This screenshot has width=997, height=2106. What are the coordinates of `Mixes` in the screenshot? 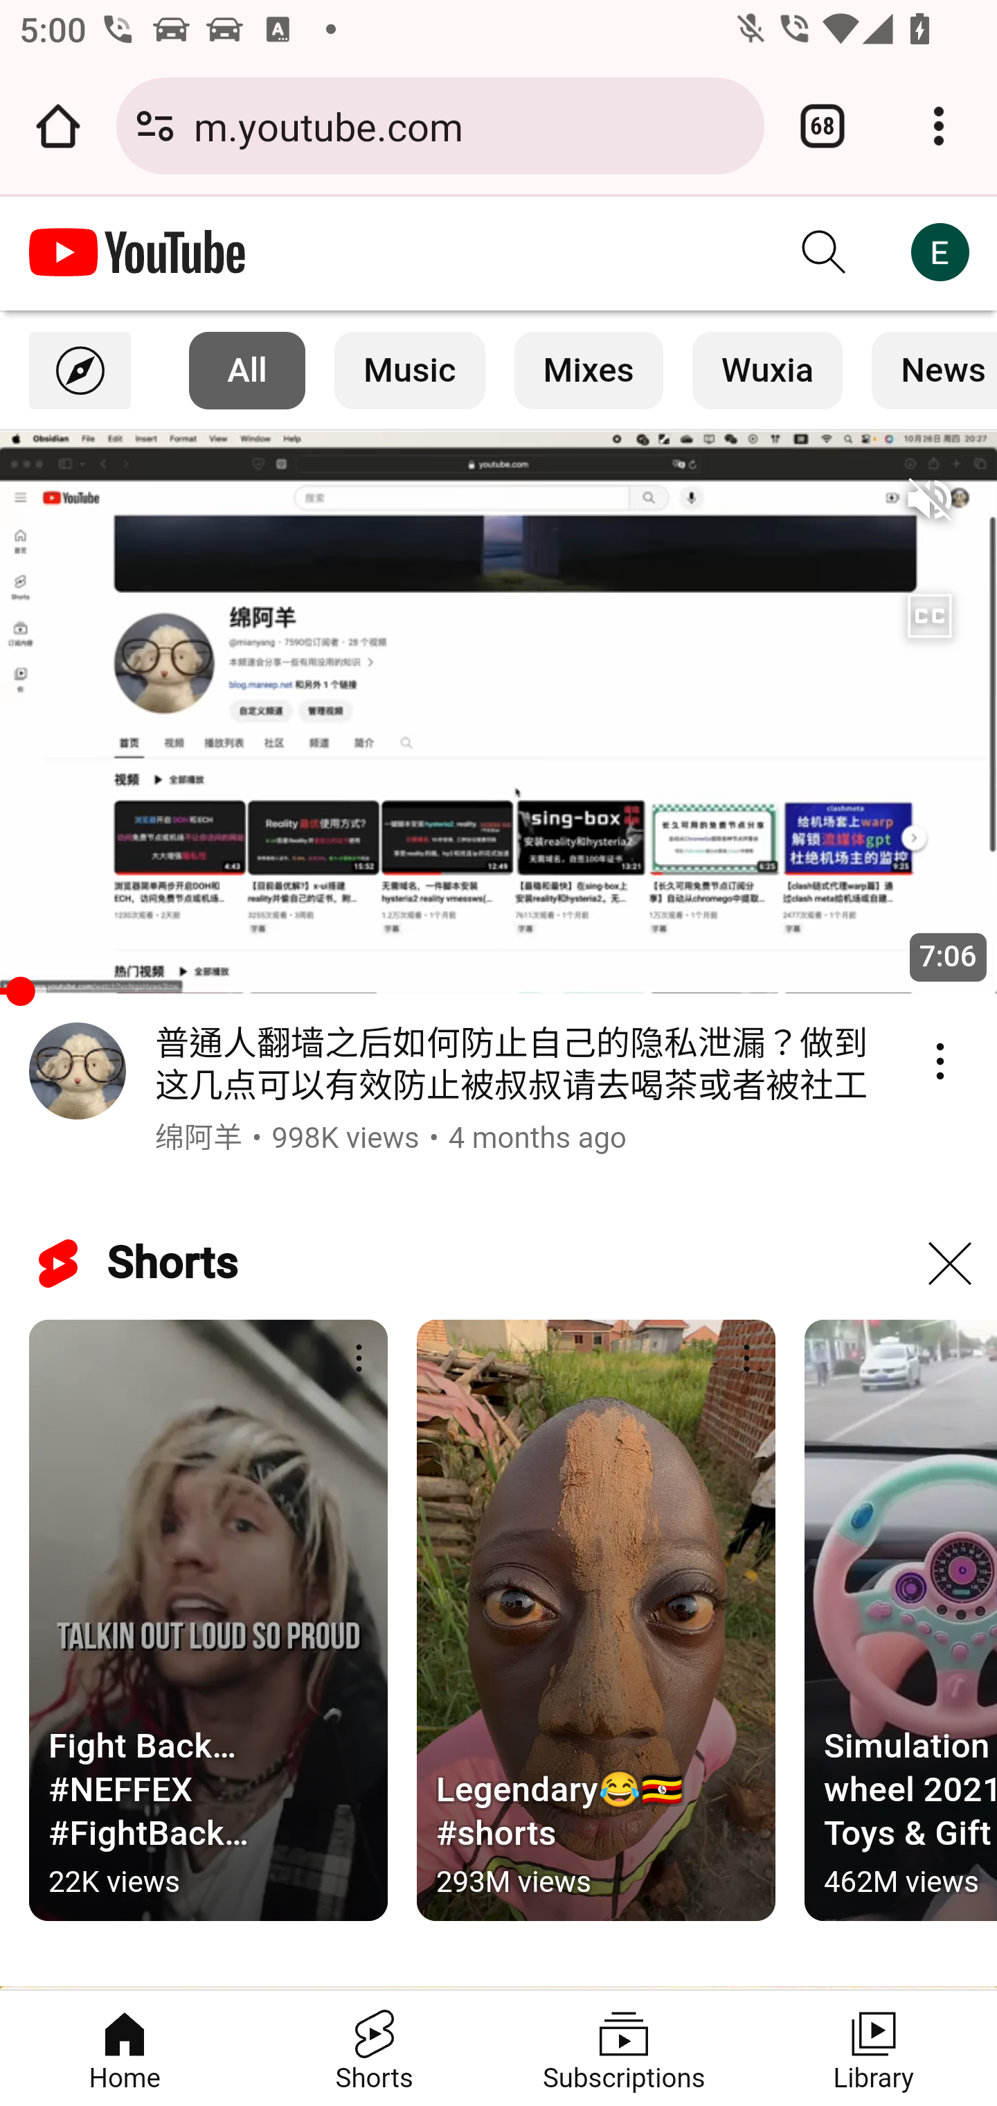 It's located at (589, 369).